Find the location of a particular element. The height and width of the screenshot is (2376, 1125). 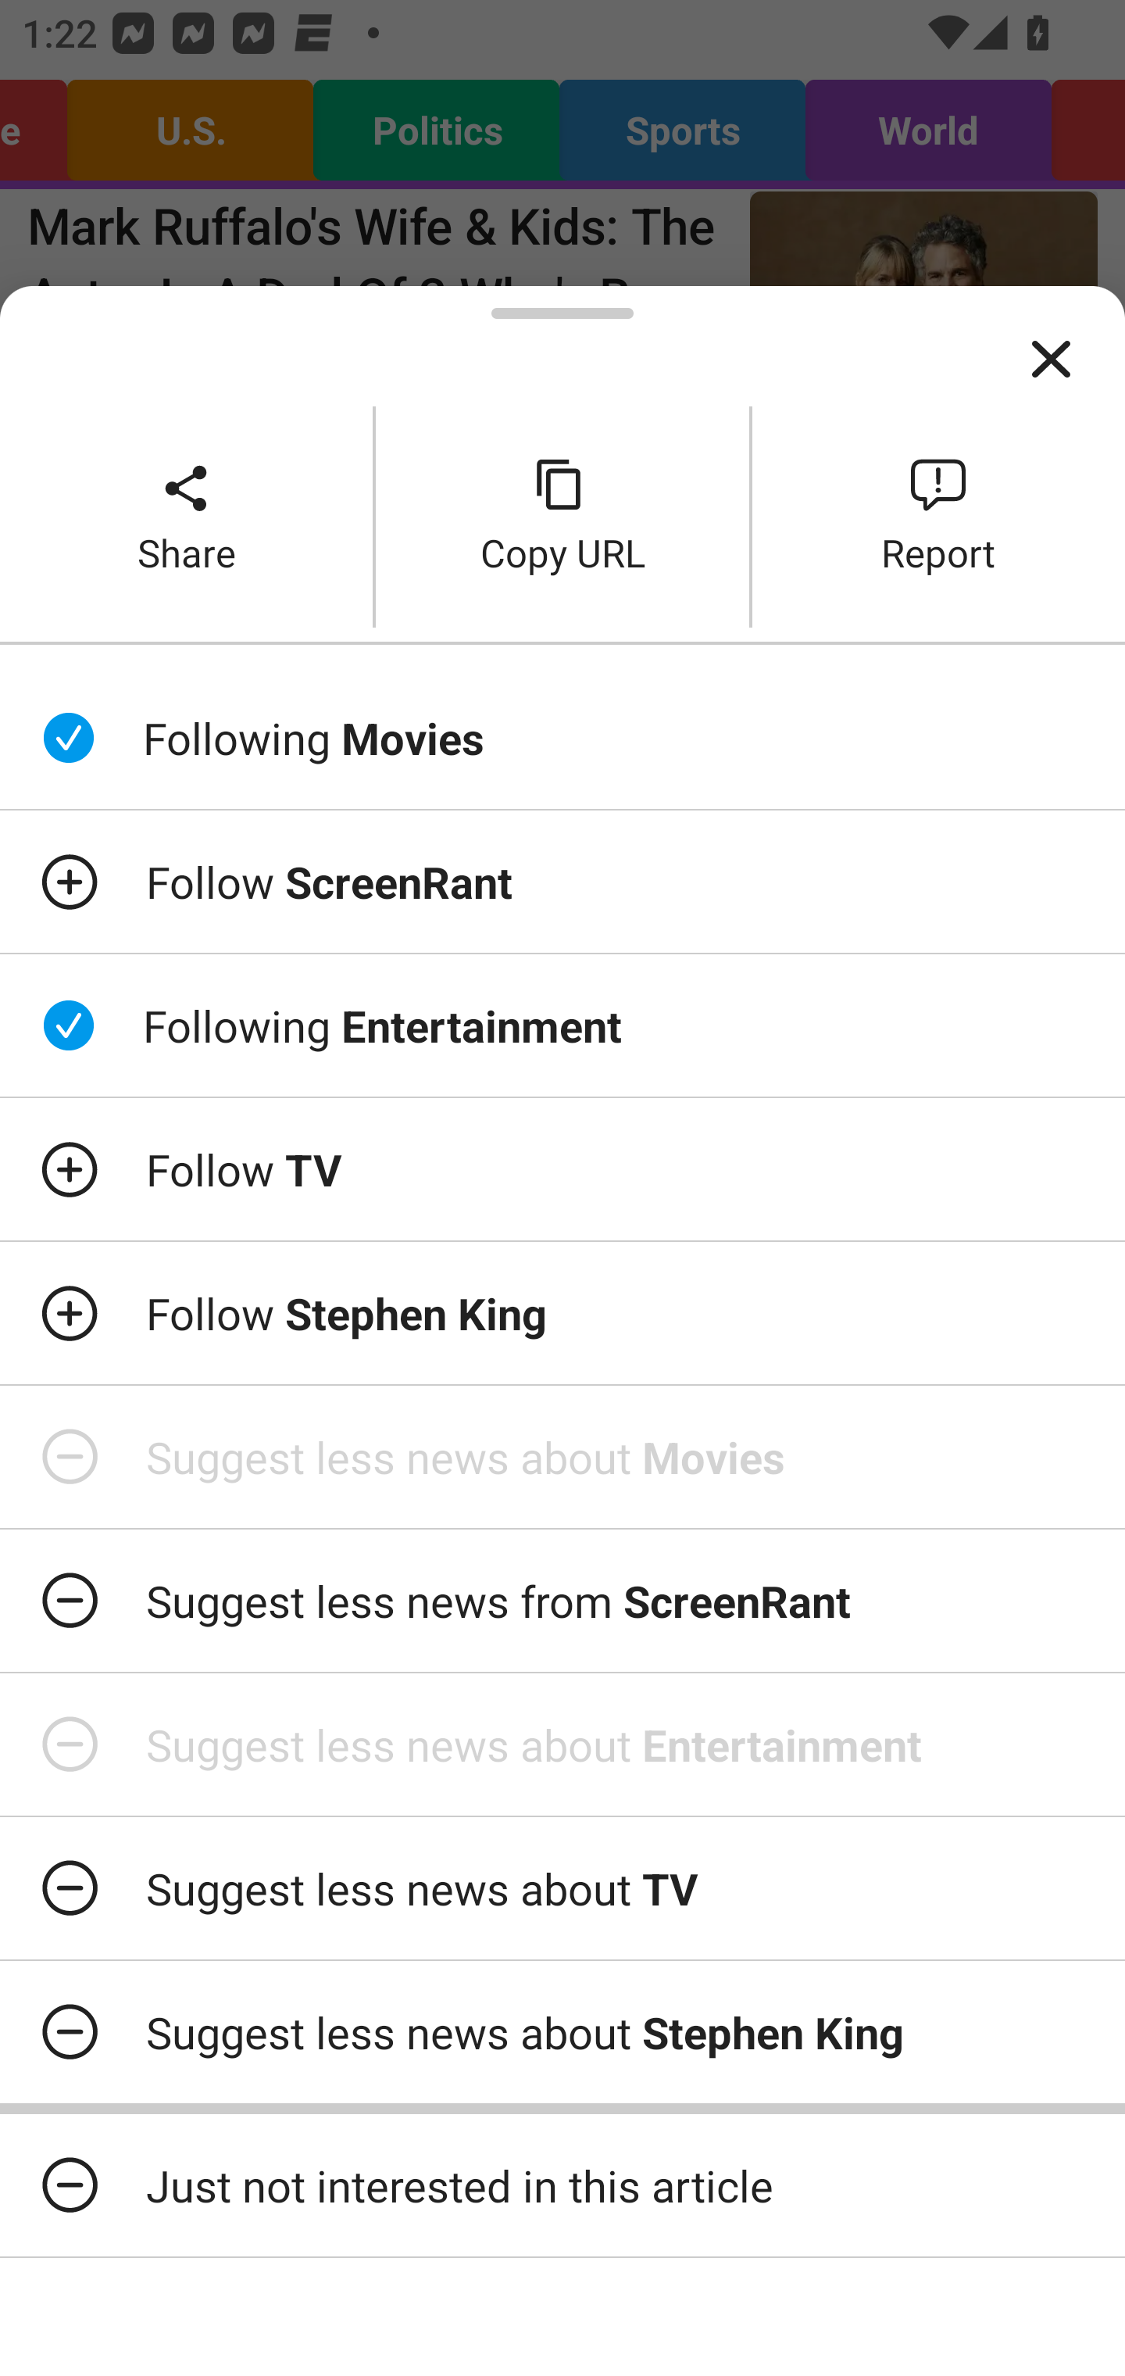

Suggest less news about TV is located at coordinates (562, 1888).